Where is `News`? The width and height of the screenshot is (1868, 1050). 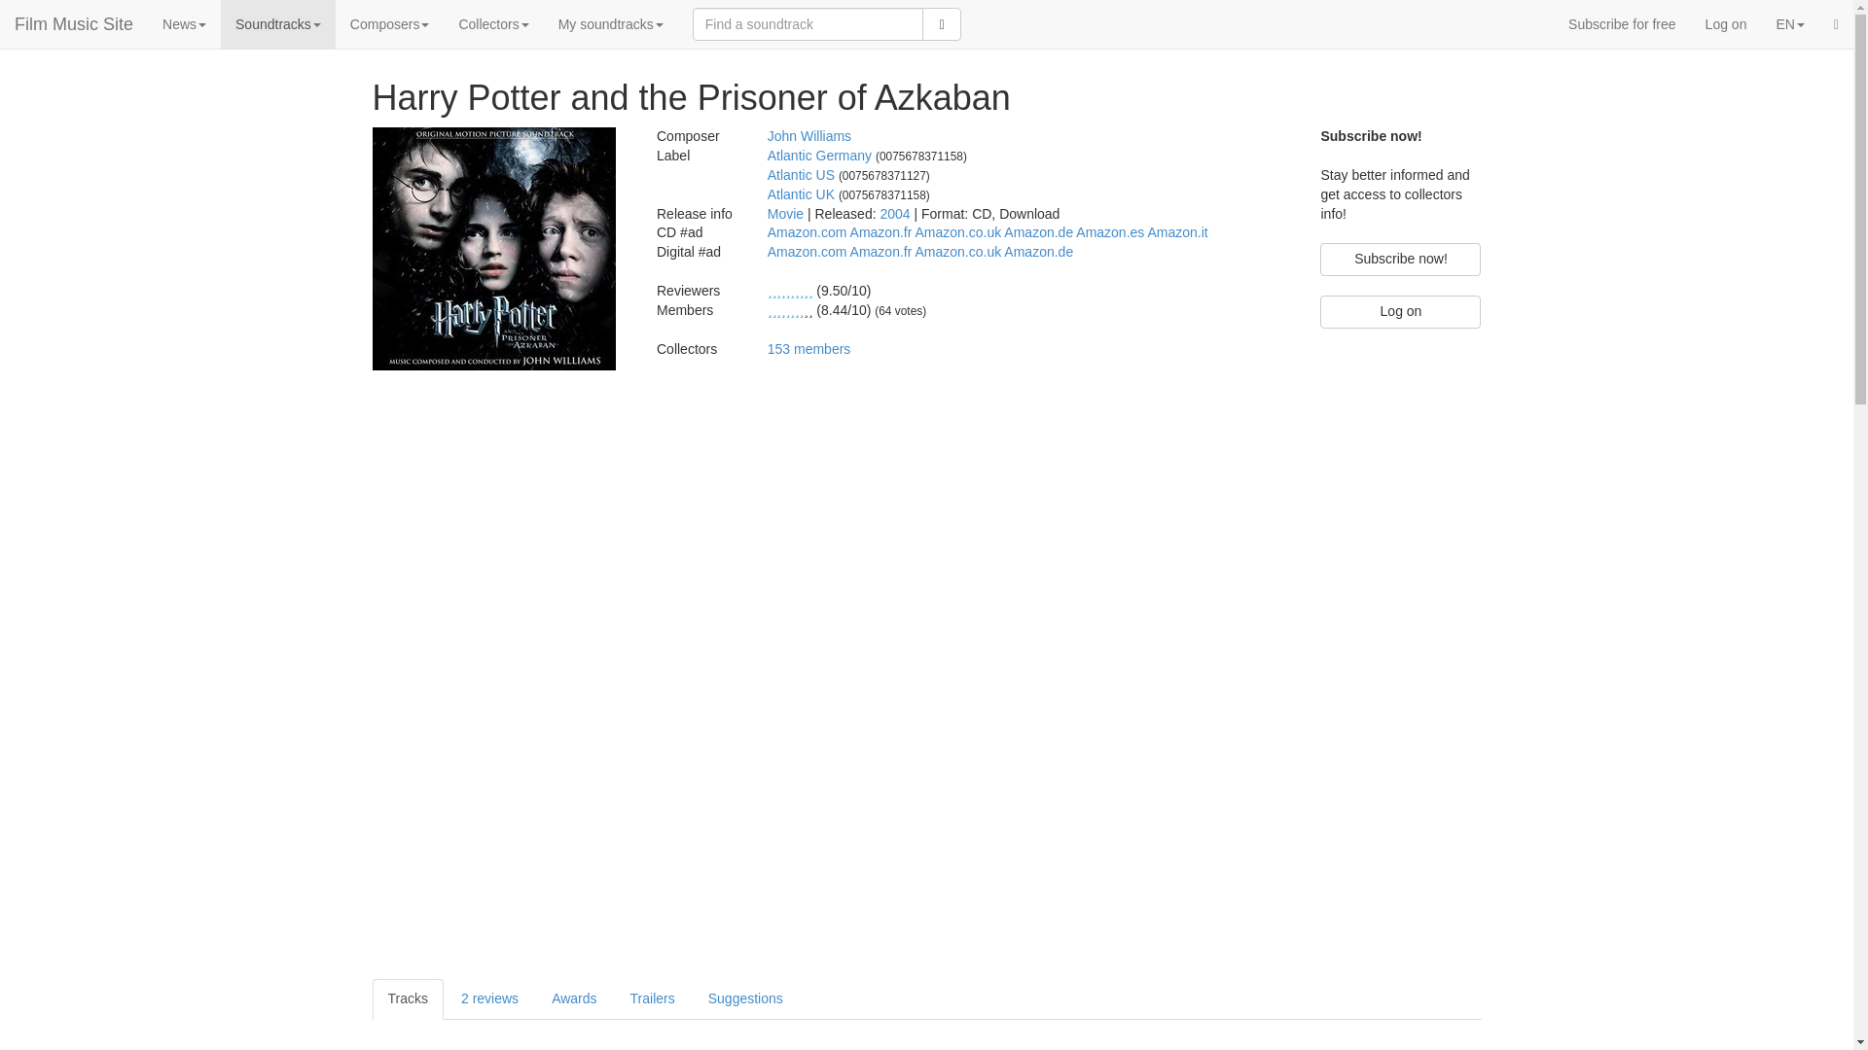 News is located at coordinates (183, 23).